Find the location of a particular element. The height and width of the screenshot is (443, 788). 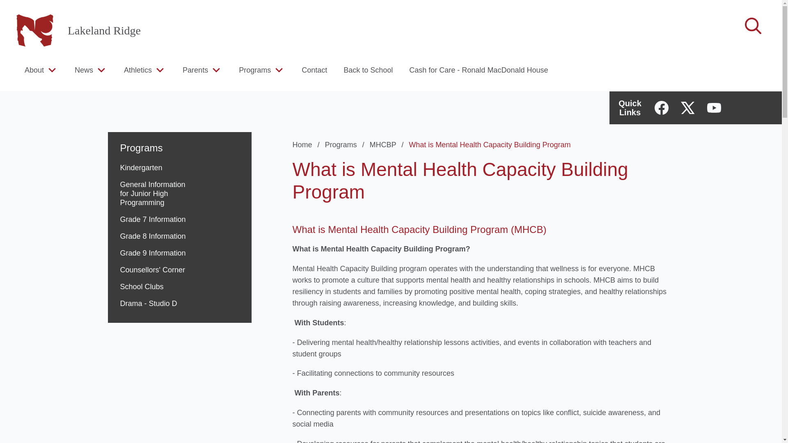

News is located at coordinates (84, 70).